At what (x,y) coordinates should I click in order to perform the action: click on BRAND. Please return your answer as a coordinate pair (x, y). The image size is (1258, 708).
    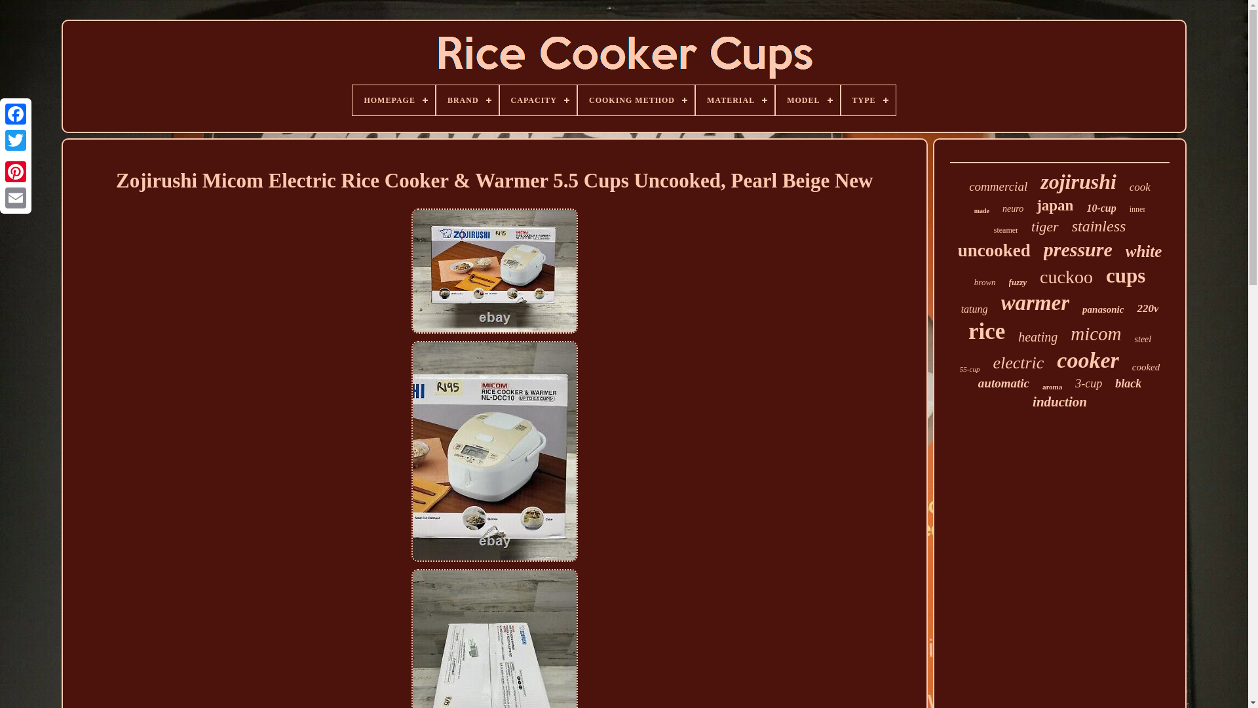
    Looking at the image, I should click on (467, 100).